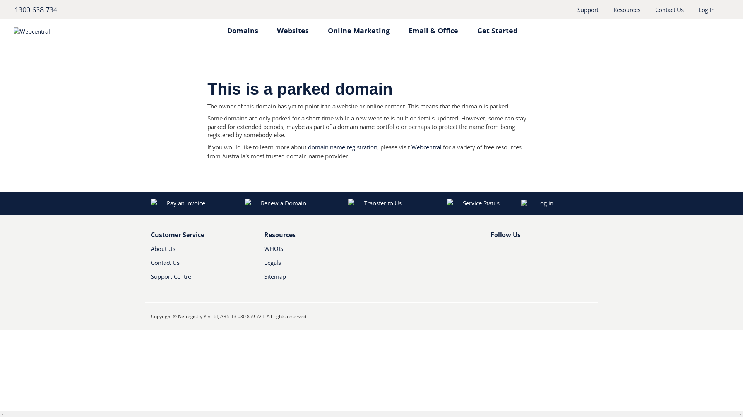  I want to click on Contact Us, so click(194, 266).